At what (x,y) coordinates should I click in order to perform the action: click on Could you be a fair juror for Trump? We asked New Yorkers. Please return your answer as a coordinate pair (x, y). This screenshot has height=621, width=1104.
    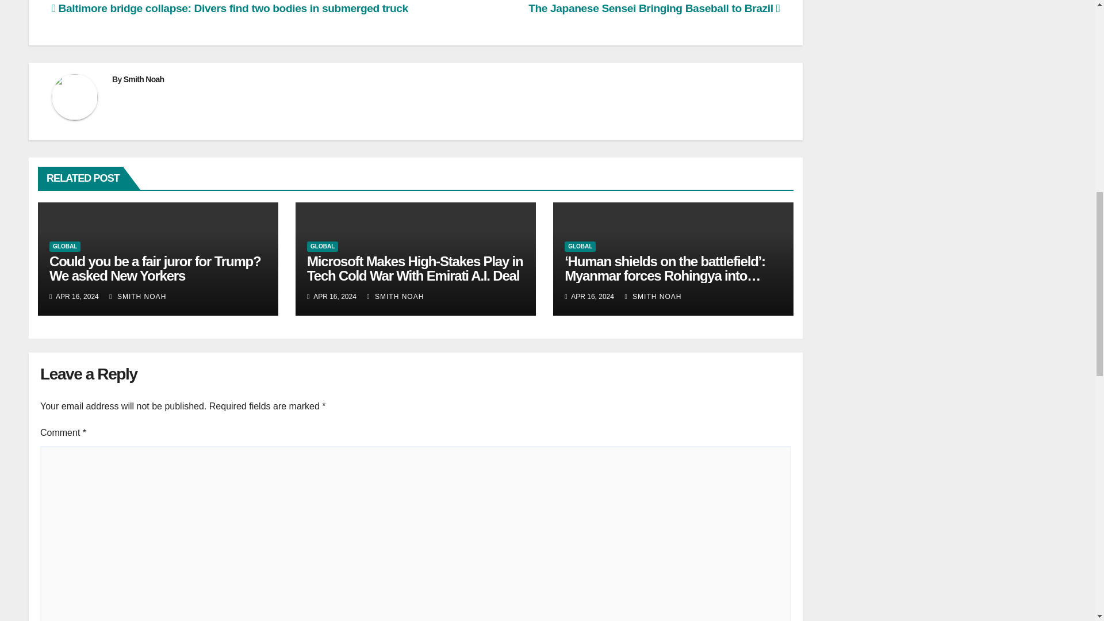
    Looking at the image, I should click on (155, 268).